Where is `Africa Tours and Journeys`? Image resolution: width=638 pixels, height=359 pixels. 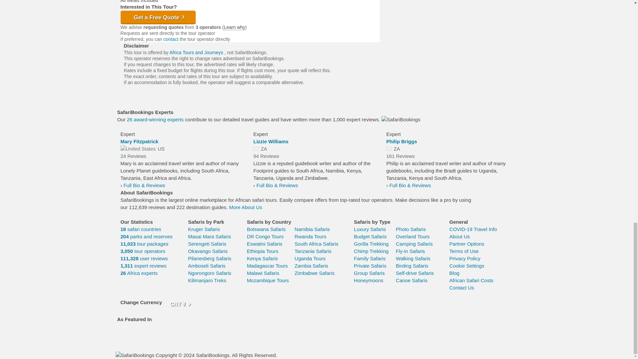
Africa Tours and Journeys is located at coordinates (197, 53).